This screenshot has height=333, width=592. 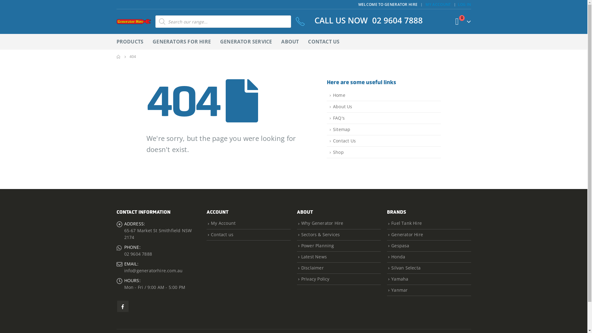 What do you see at coordinates (315, 279) in the screenshot?
I see `Privacy Policy` at bounding box center [315, 279].